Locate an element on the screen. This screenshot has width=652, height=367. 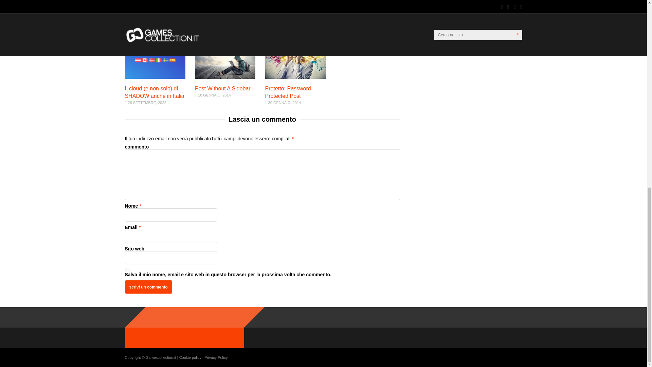
Protetto: Password Protected Post is located at coordinates (148, 287).